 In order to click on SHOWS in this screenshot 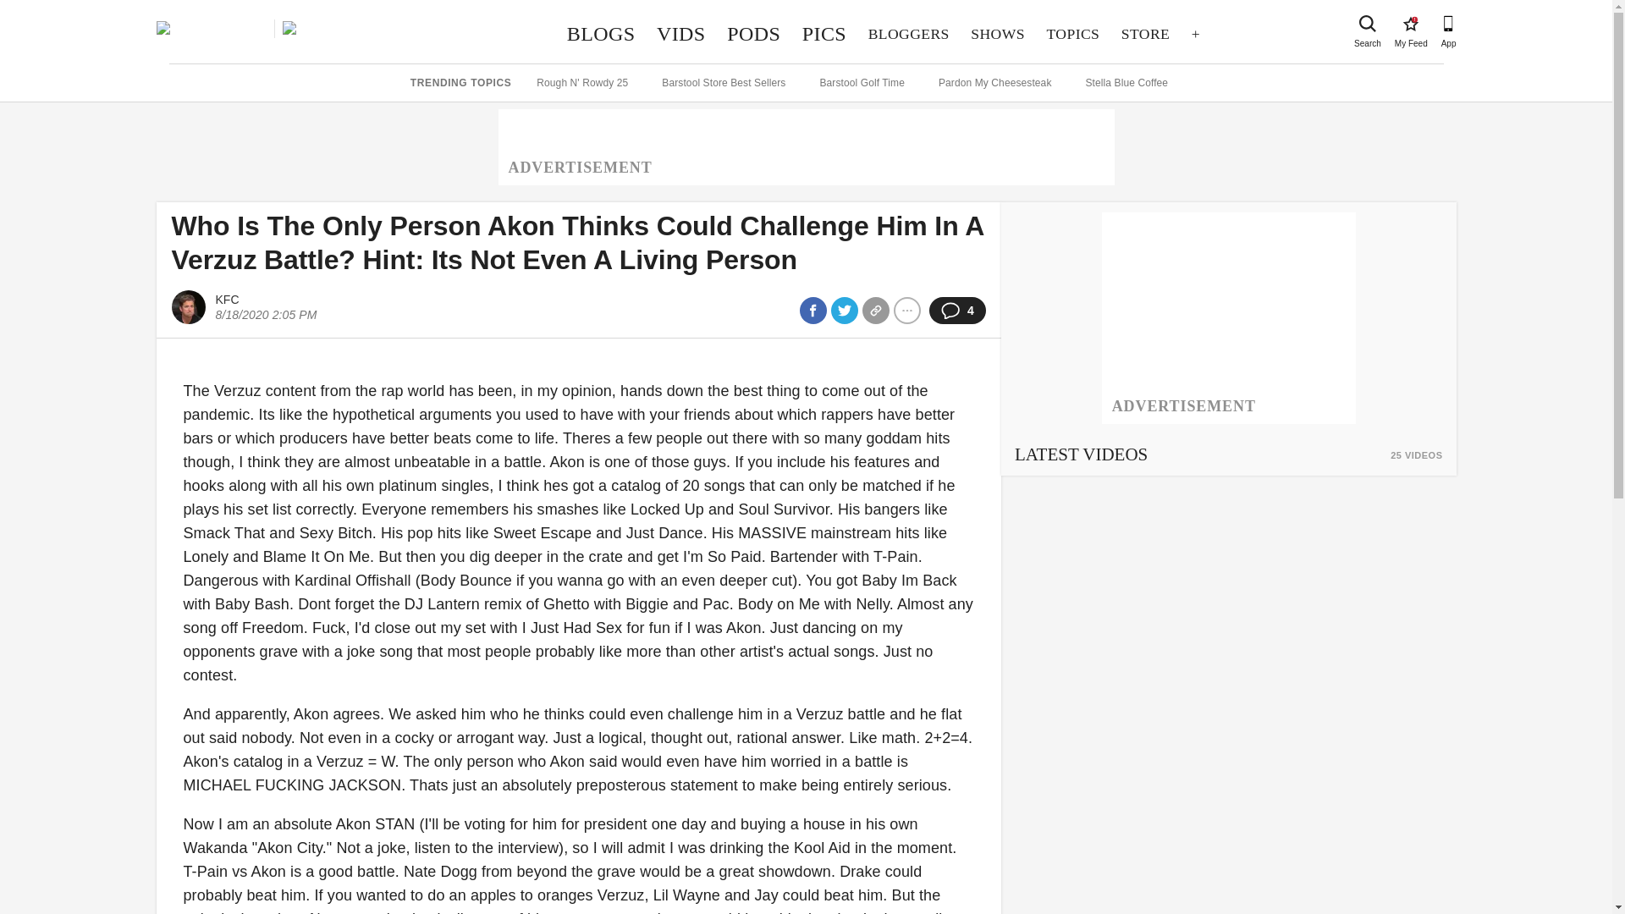, I will do `click(998, 34)`.